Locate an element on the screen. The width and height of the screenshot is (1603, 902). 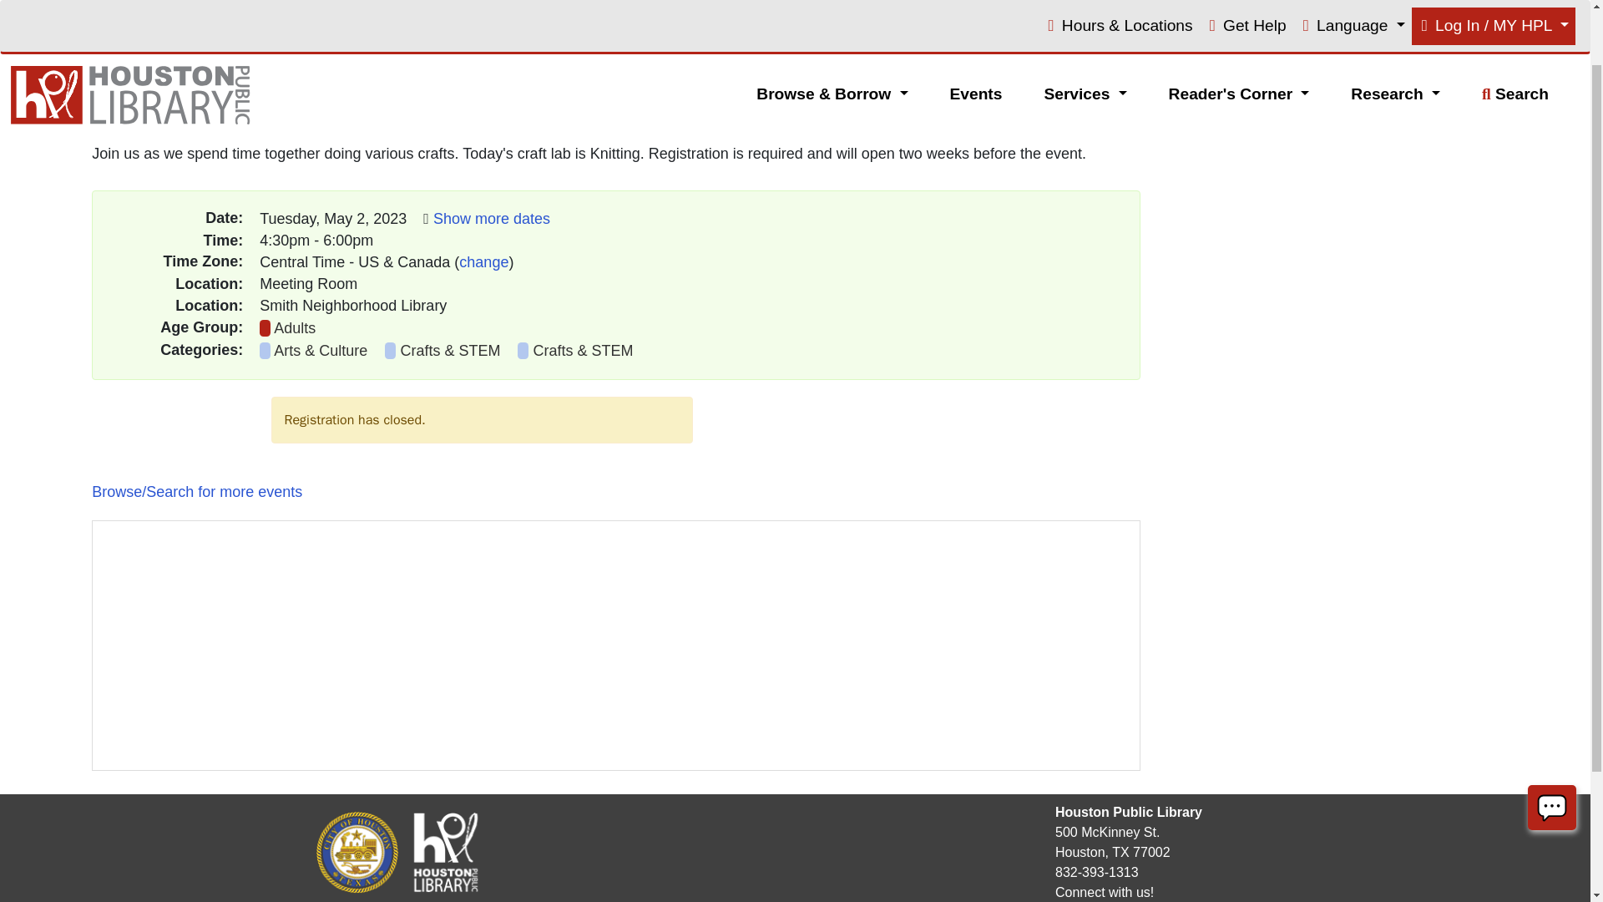
Research is located at coordinates (1396, 27).